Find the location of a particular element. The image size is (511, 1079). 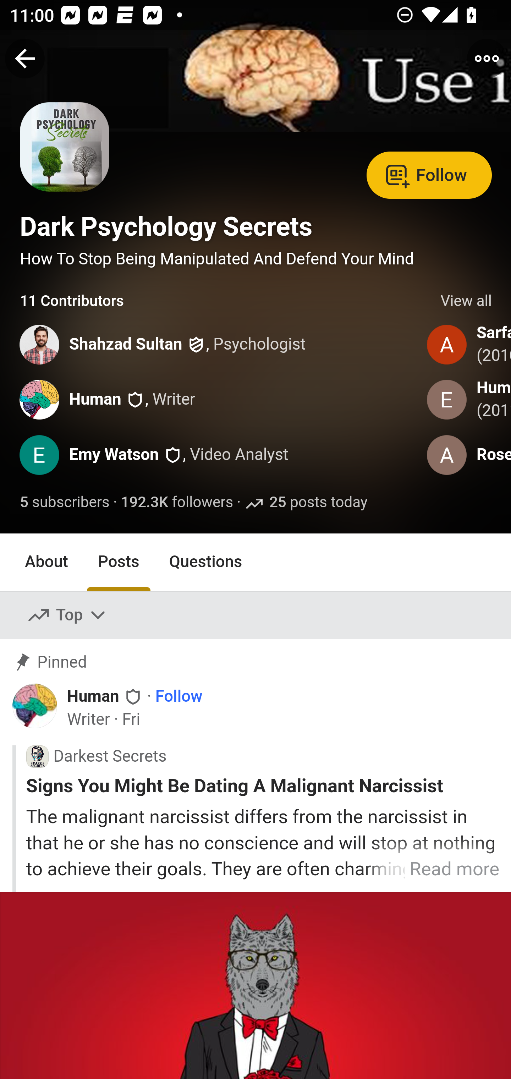

View all is located at coordinates (466, 301).